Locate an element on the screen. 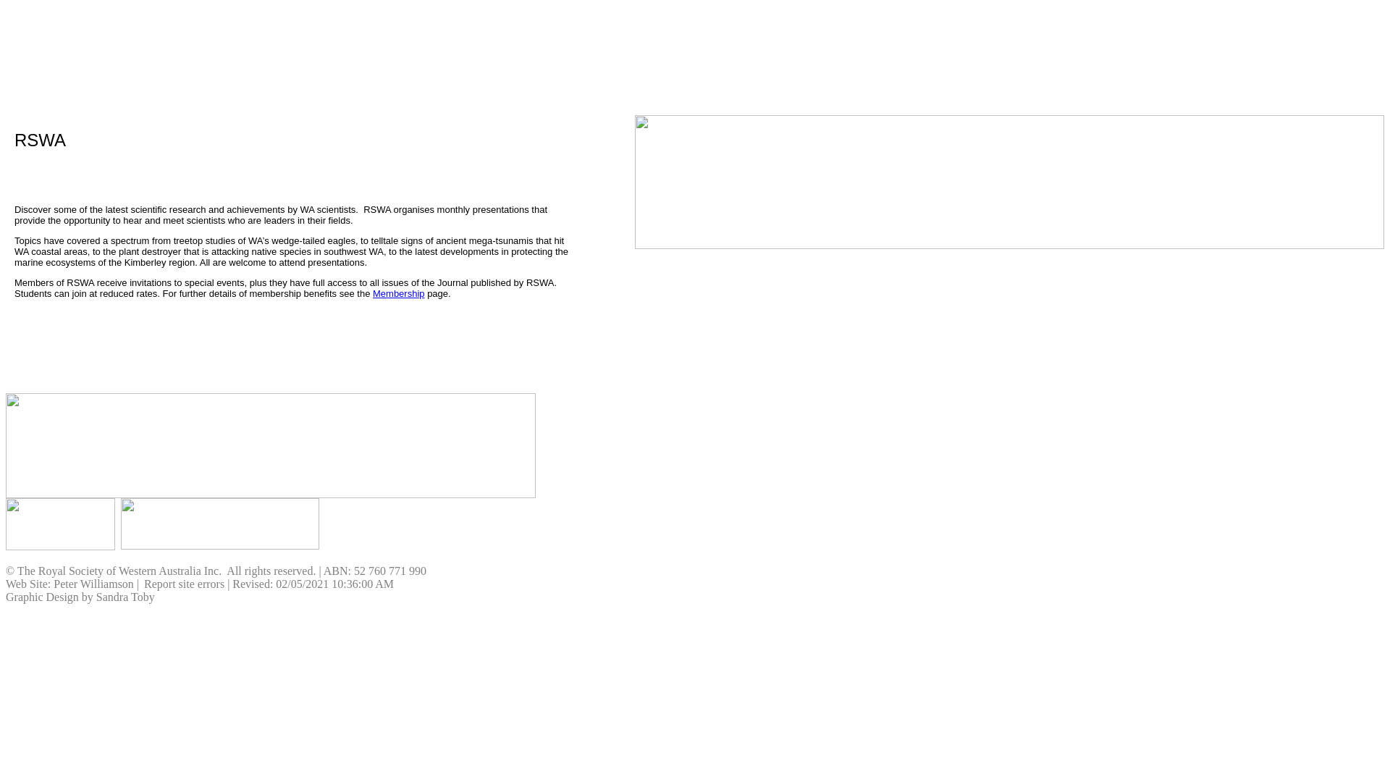 This screenshot has height=782, width=1390. Membership is located at coordinates (399, 294).